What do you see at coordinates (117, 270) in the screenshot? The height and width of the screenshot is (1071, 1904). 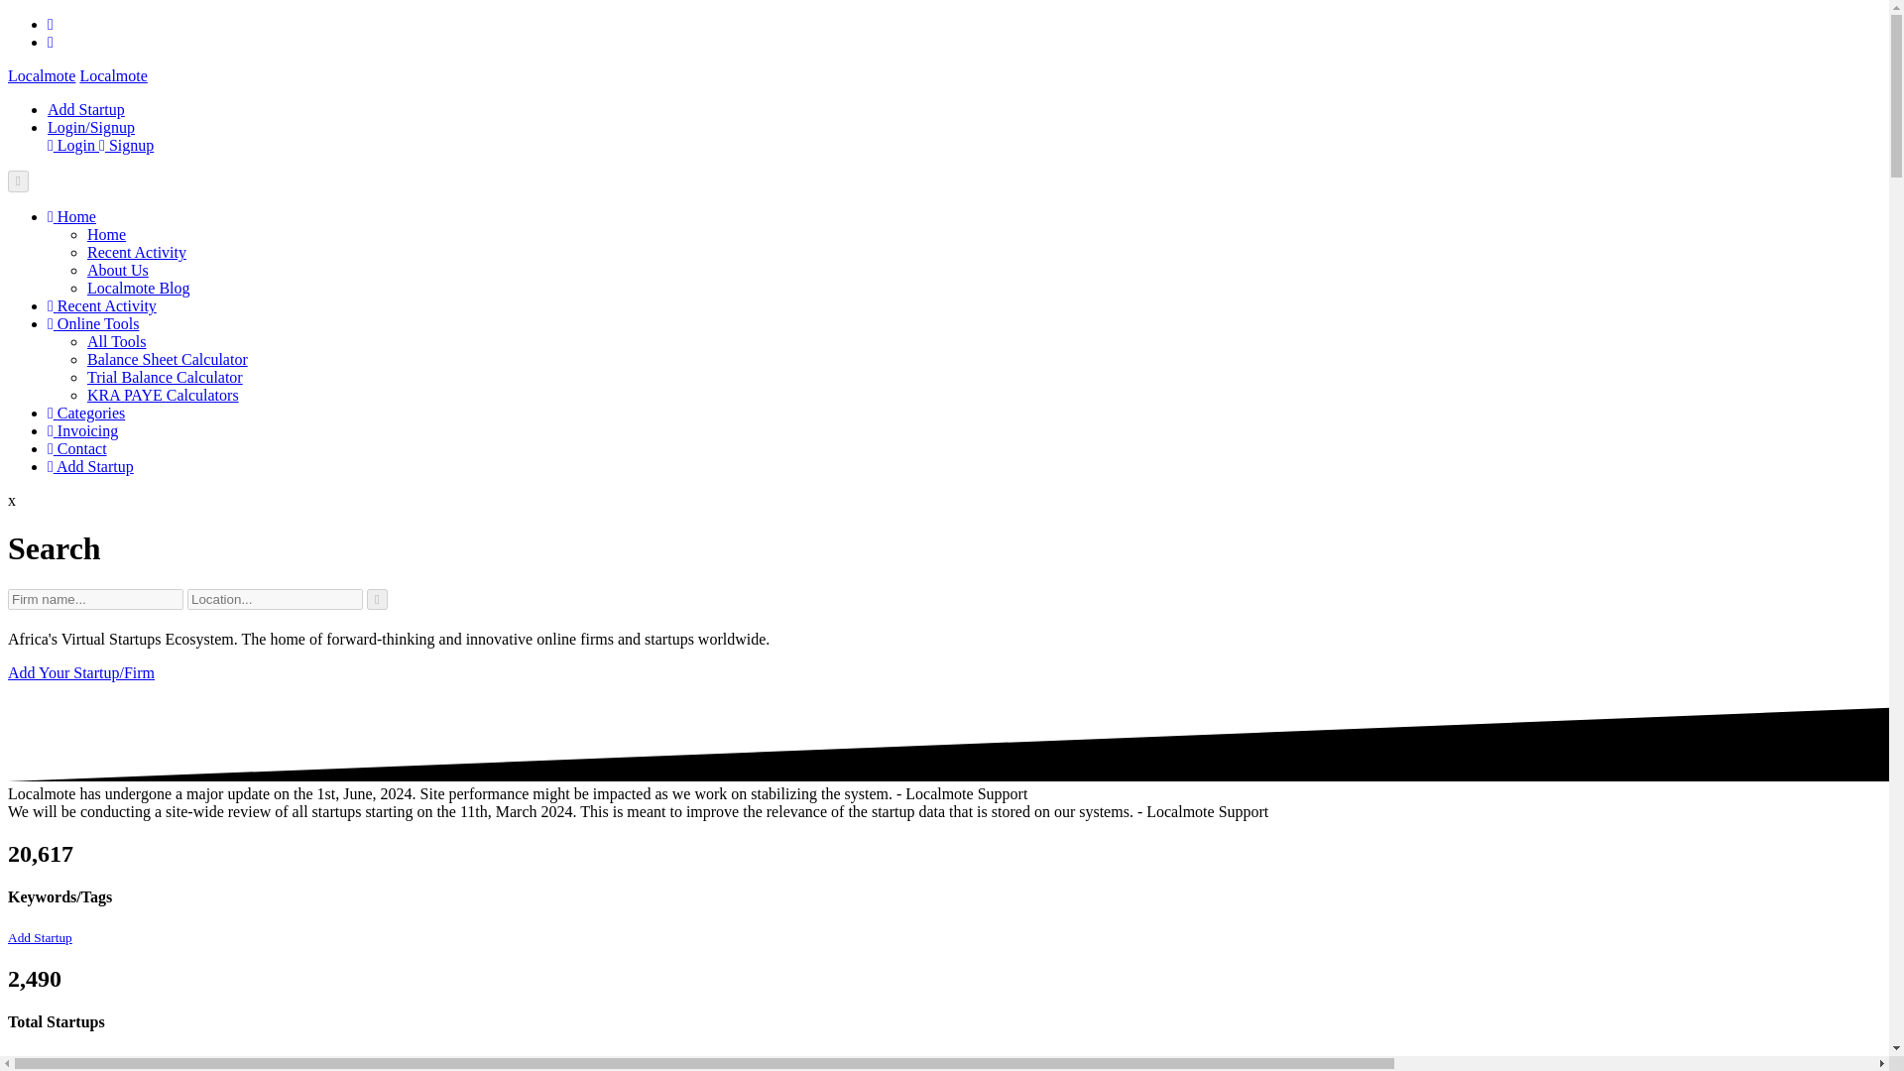 I see `About Us` at bounding box center [117, 270].